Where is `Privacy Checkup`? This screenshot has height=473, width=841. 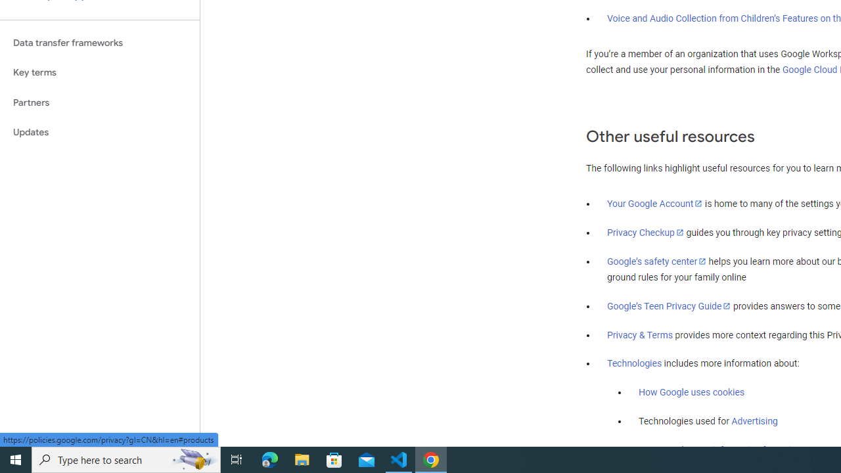 Privacy Checkup is located at coordinates (645, 232).